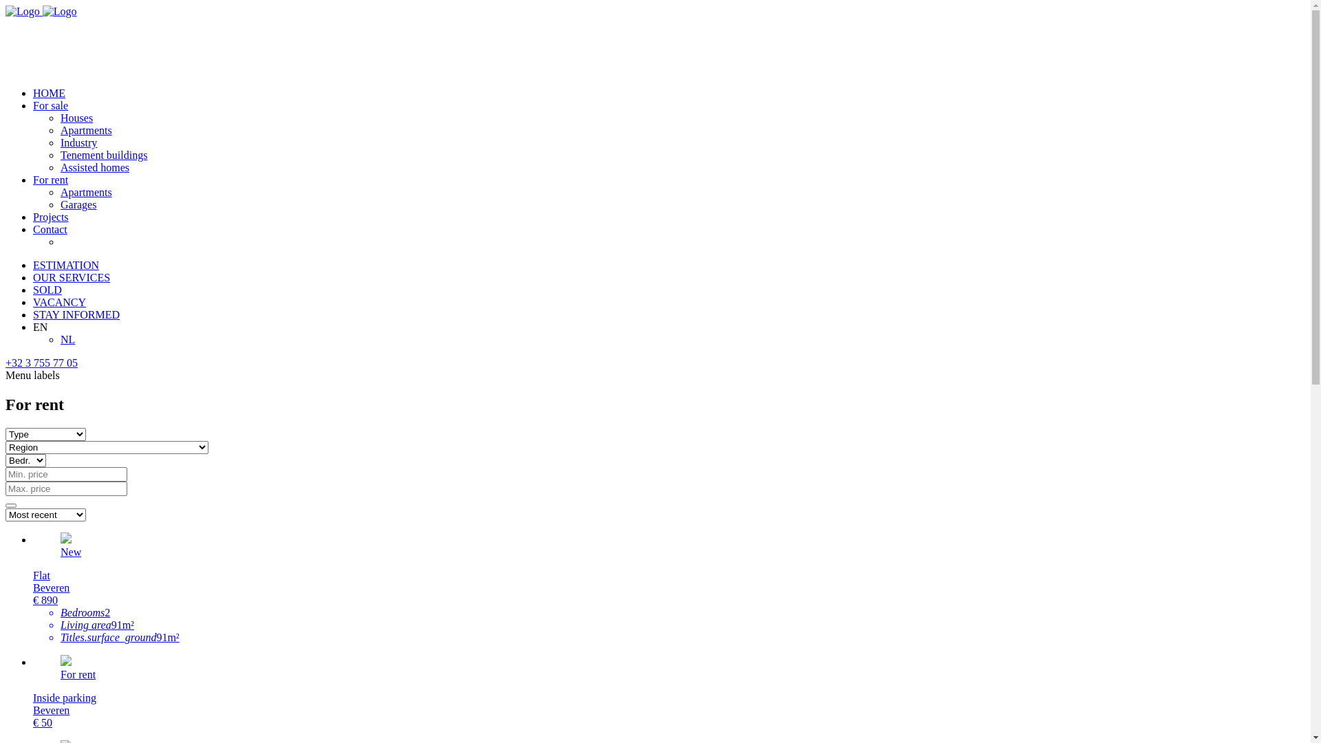 This screenshot has height=743, width=1321. Describe the element at coordinates (51, 106) in the screenshot. I see `For sale` at that location.